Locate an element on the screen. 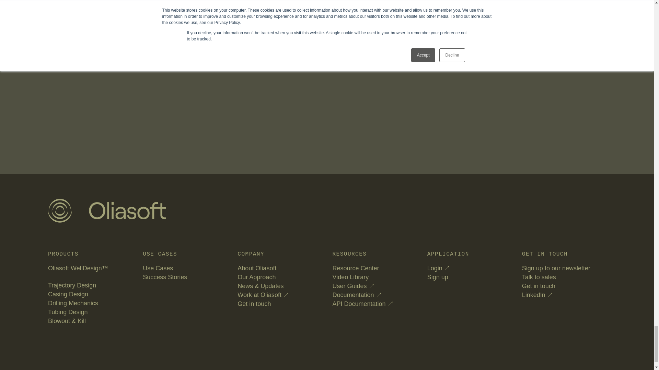 Image resolution: width=659 pixels, height=370 pixels. Casing Design is located at coordinates (68, 294).